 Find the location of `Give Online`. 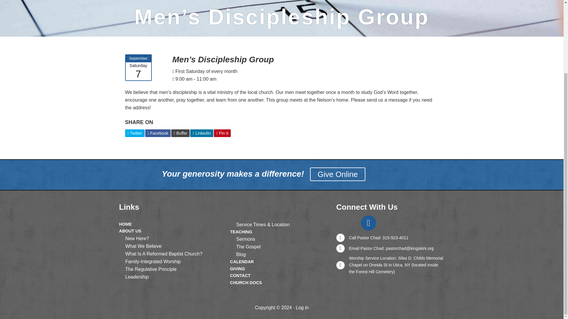

Give Online is located at coordinates (338, 174).